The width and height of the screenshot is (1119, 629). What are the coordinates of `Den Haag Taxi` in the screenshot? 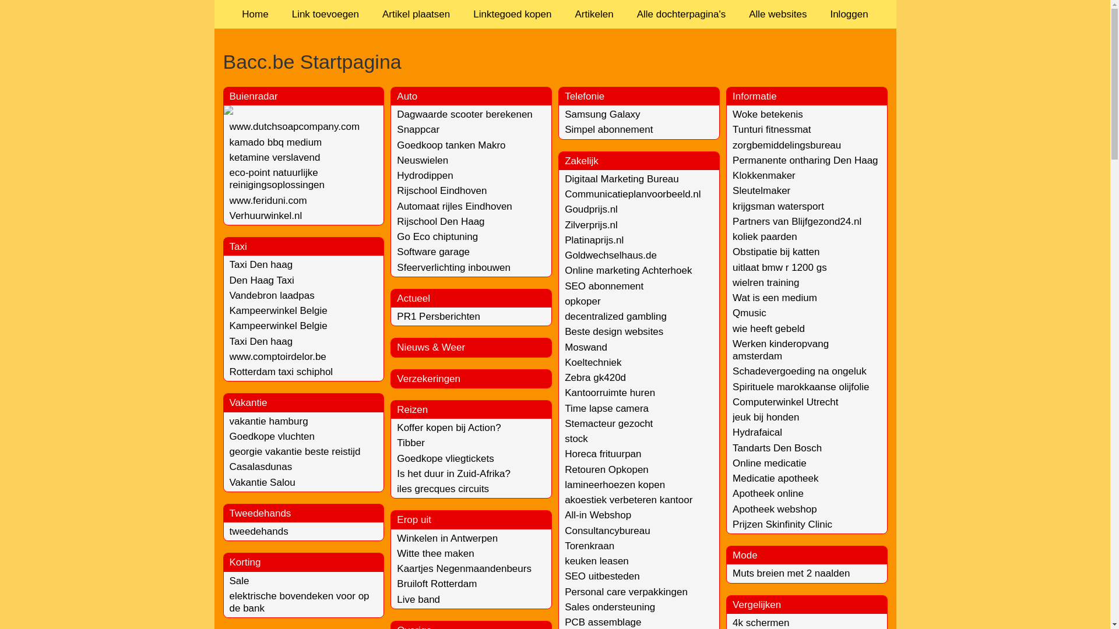 It's located at (262, 281).